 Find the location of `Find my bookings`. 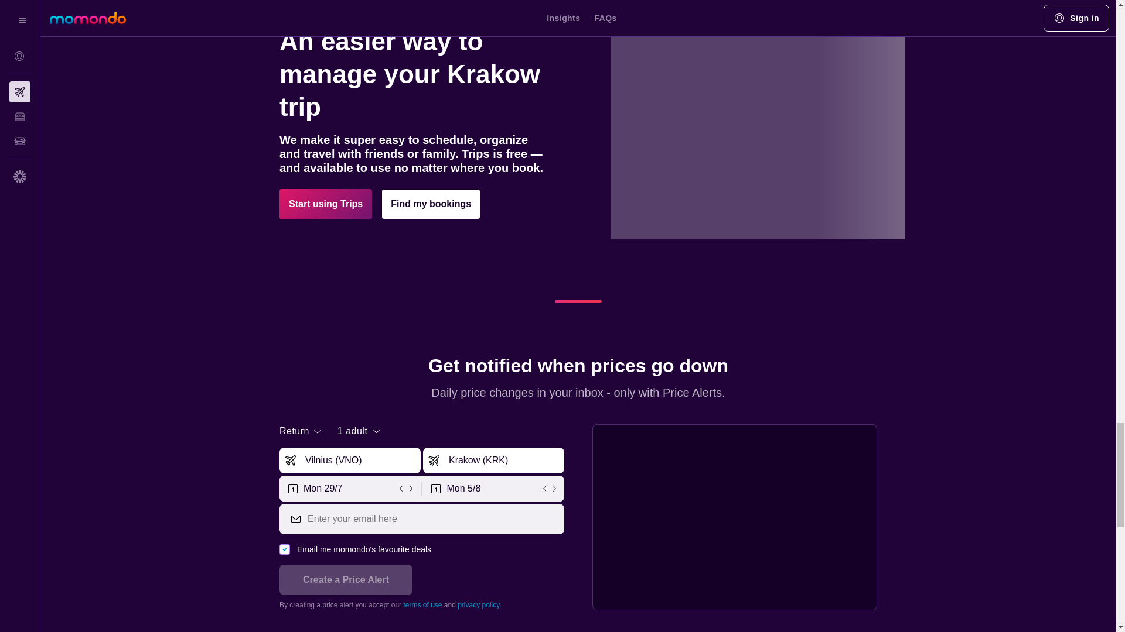

Find my bookings is located at coordinates (430, 204).